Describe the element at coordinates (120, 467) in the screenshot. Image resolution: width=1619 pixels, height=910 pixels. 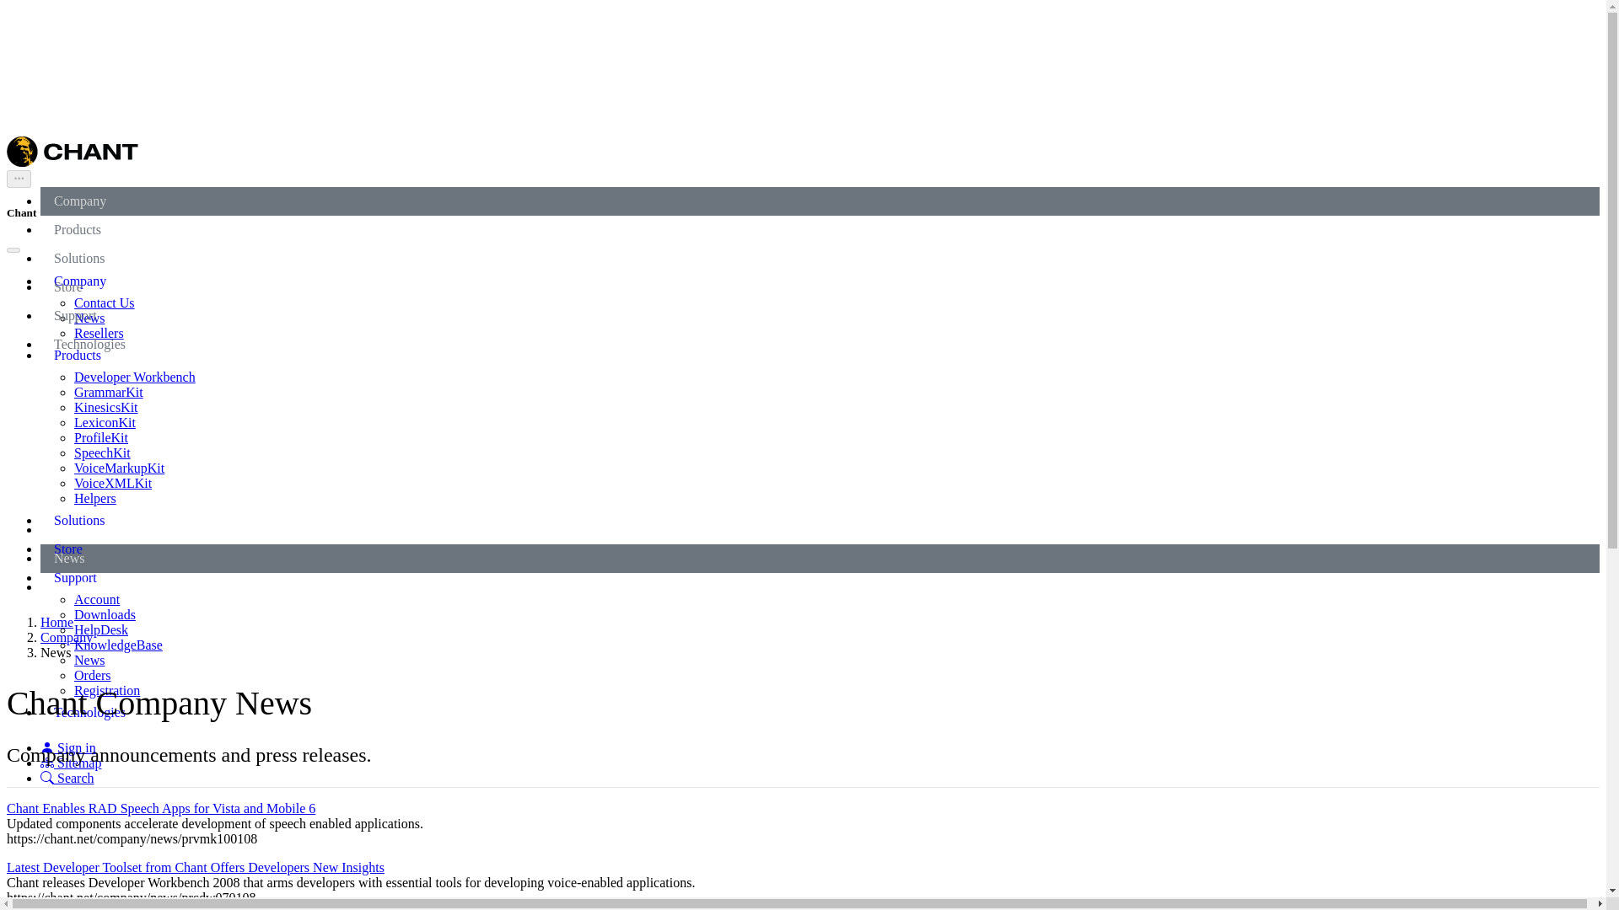
I see `VoiceMarkupKit` at that location.